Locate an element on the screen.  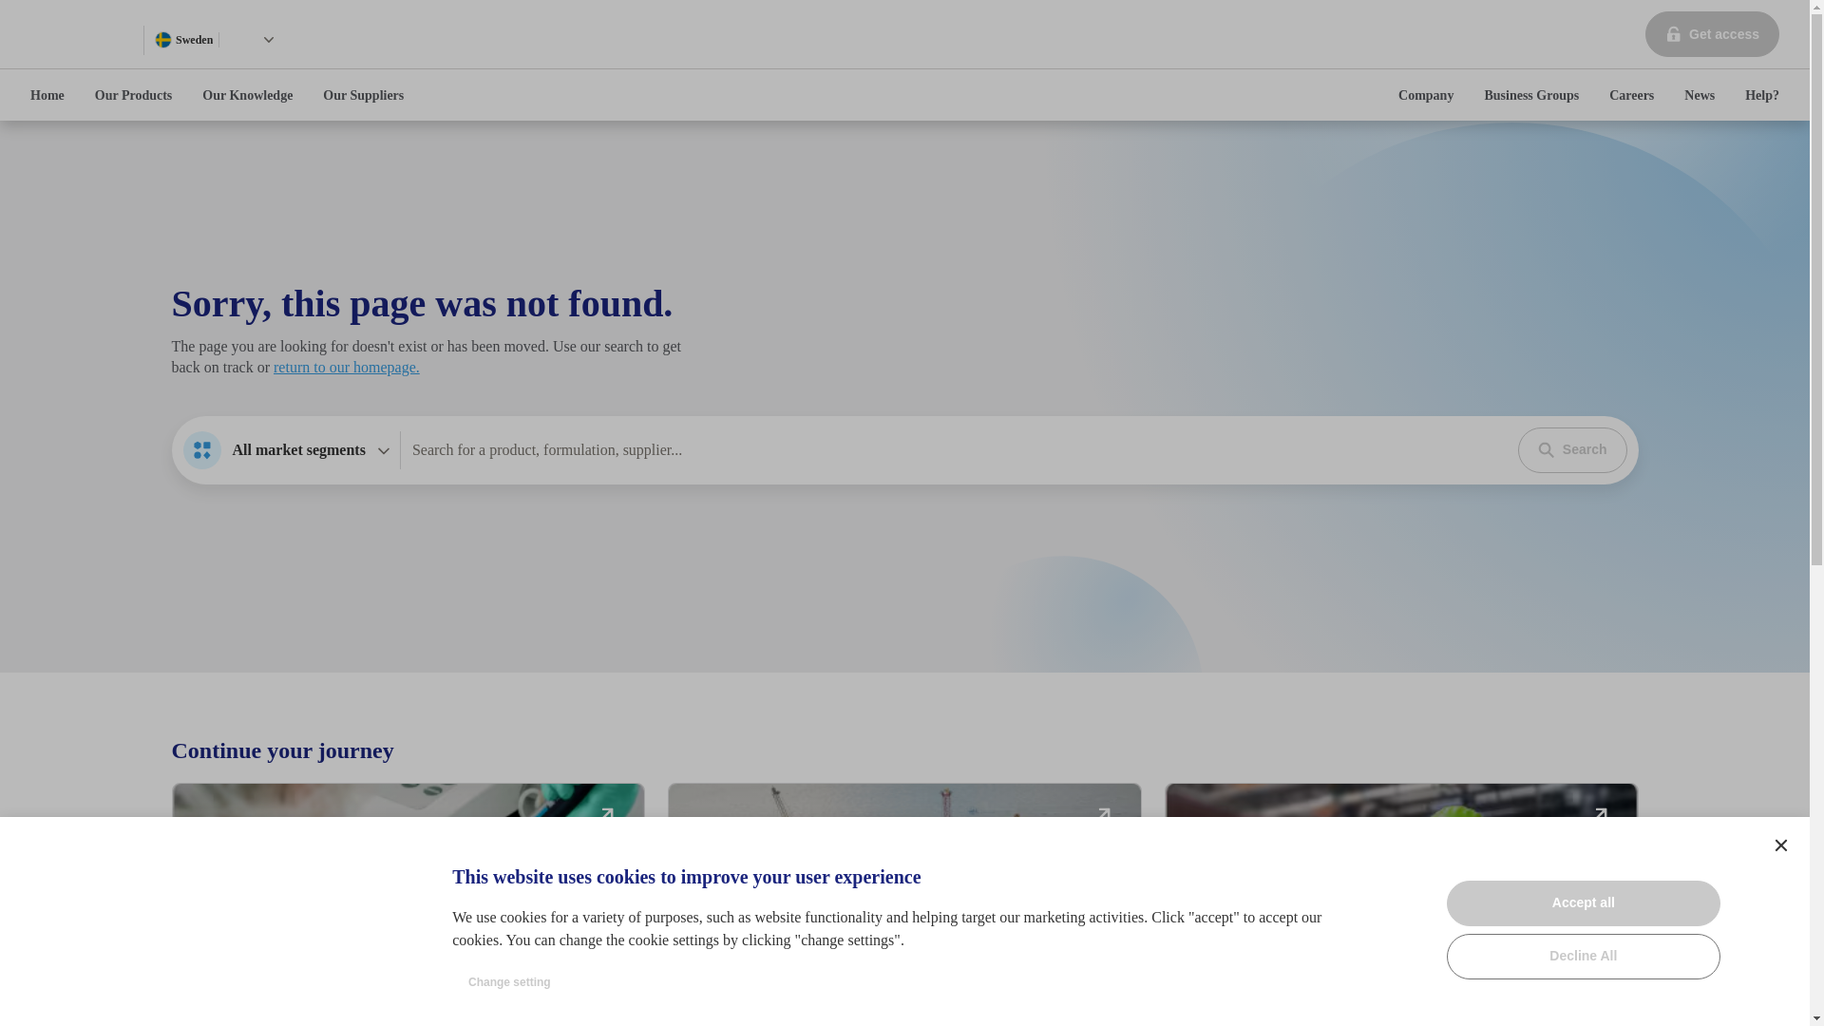
Browse our Product is located at coordinates (201, 449).